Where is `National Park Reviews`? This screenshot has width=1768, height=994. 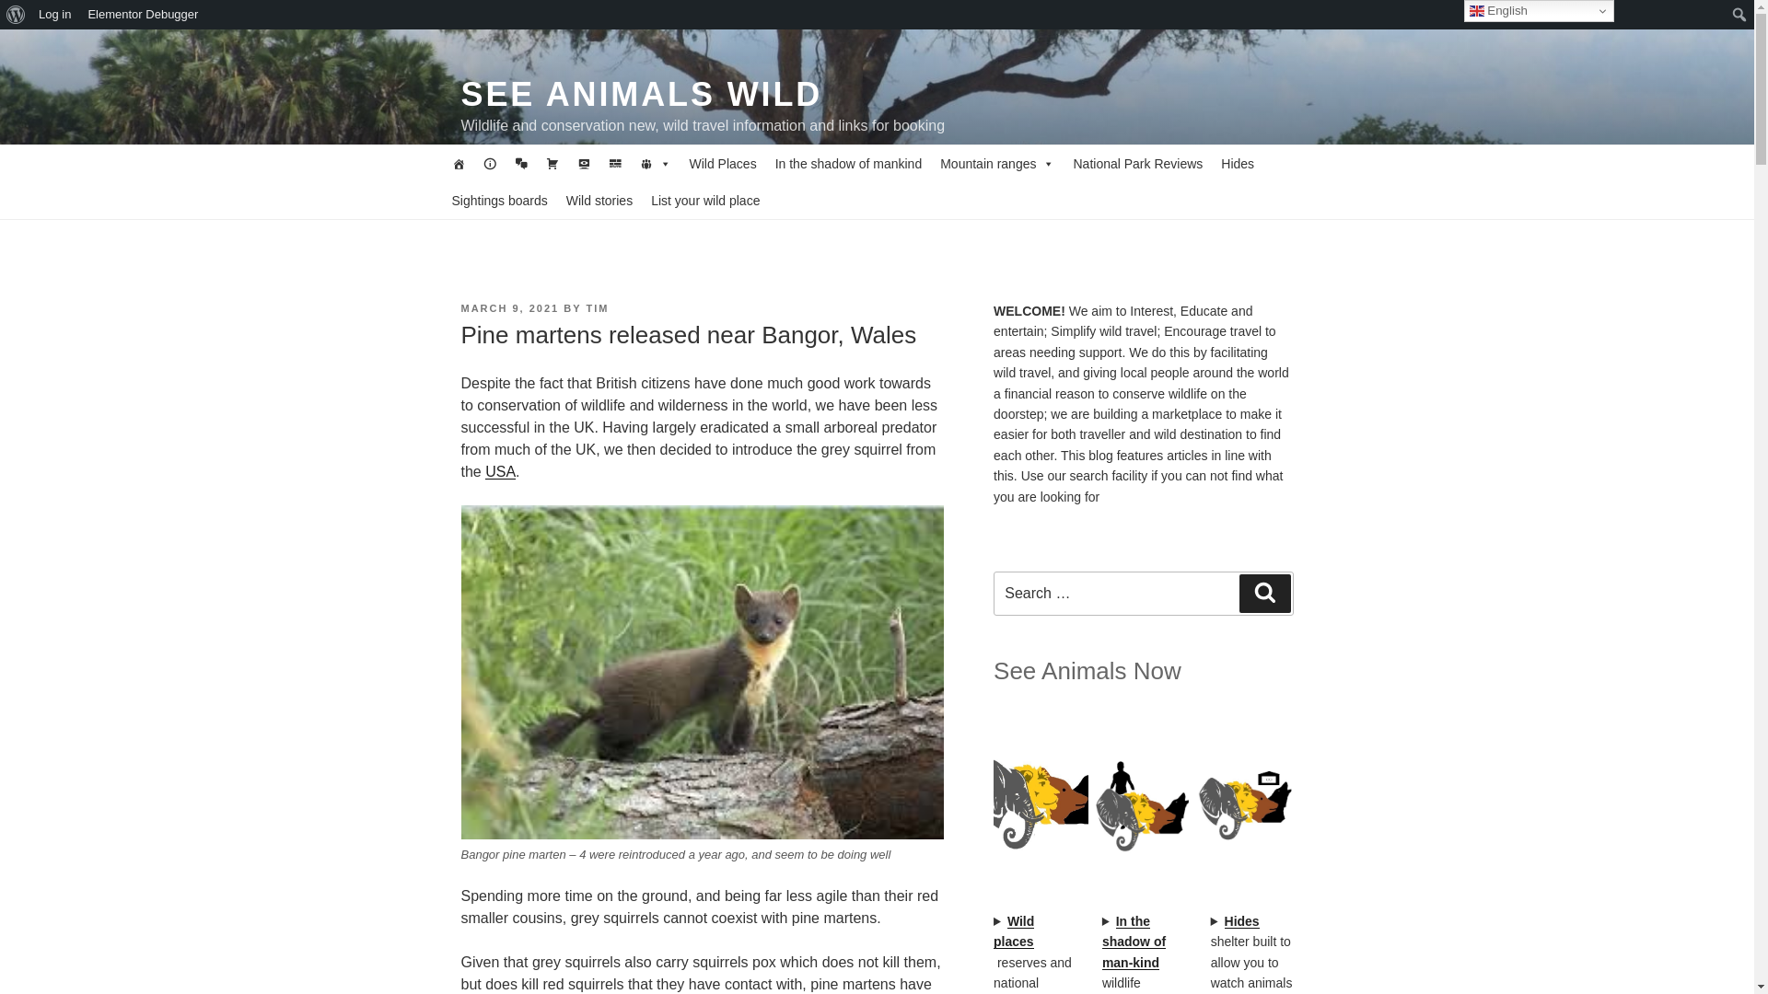 National Park Reviews is located at coordinates (1137, 163).